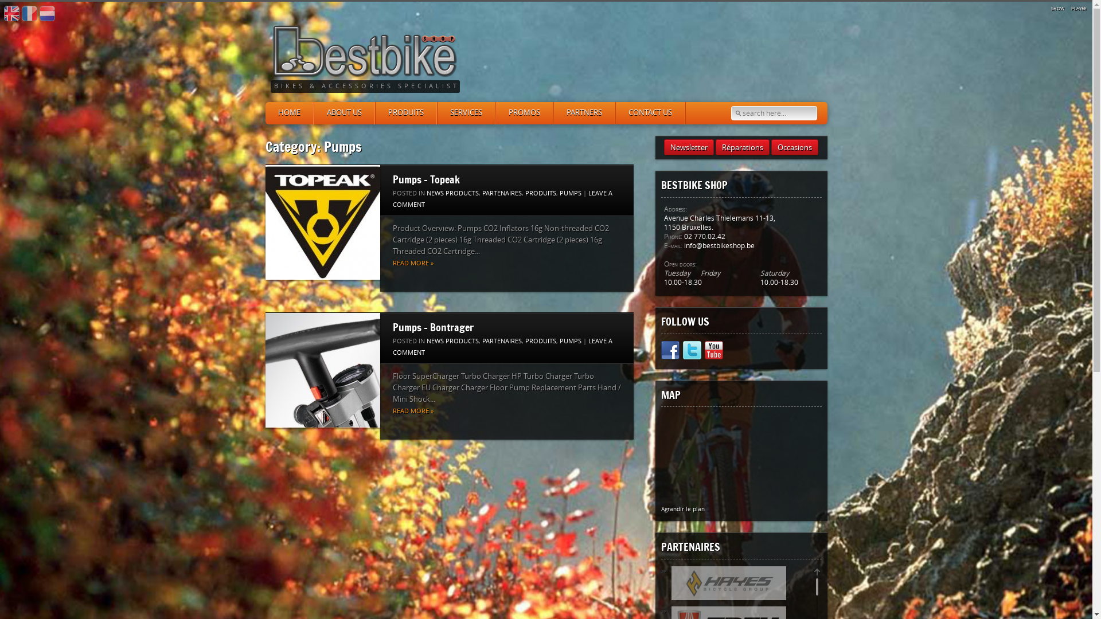  What do you see at coordinates (289, 113) in the screenshot?
I see `HOME` at bounding box center [289, 113].